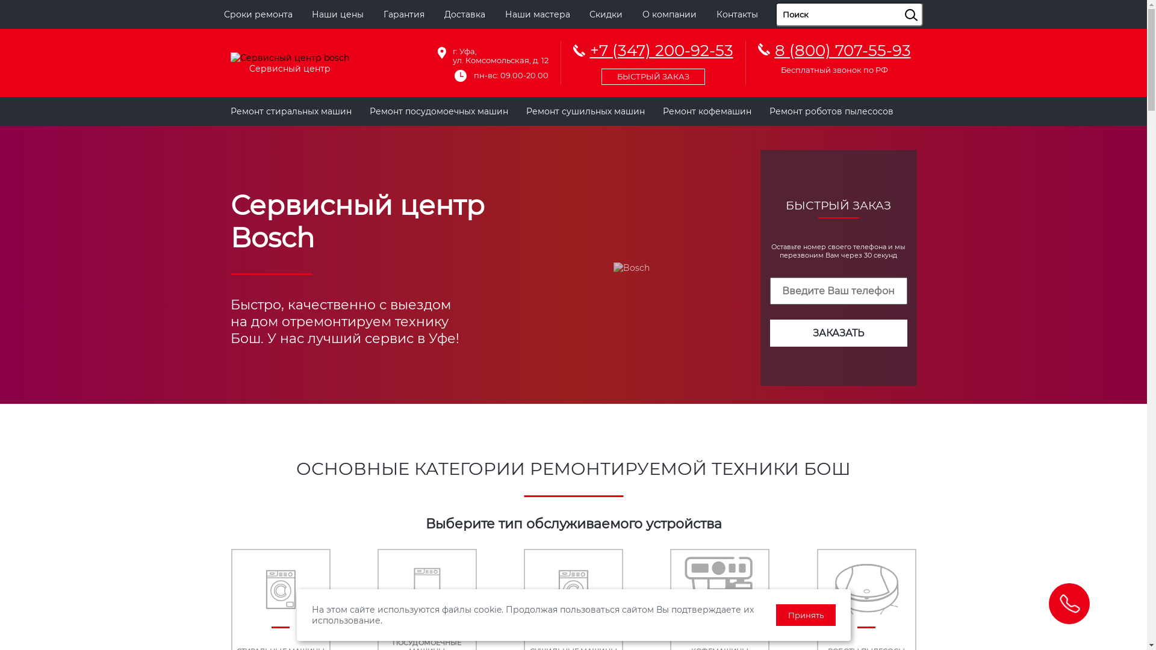  I want to click on +7 (347) 200-92-53, so click(653, 61).